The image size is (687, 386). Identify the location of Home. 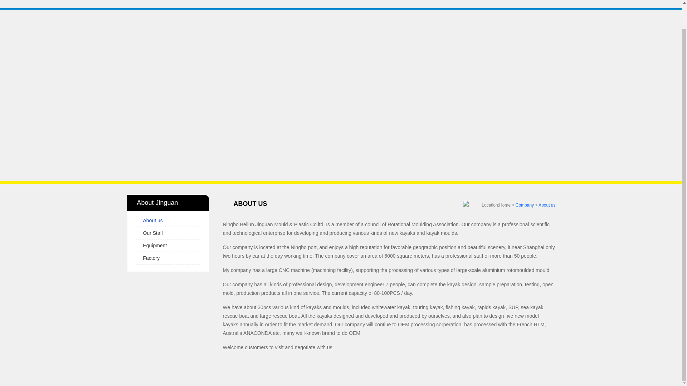
(387, 0).